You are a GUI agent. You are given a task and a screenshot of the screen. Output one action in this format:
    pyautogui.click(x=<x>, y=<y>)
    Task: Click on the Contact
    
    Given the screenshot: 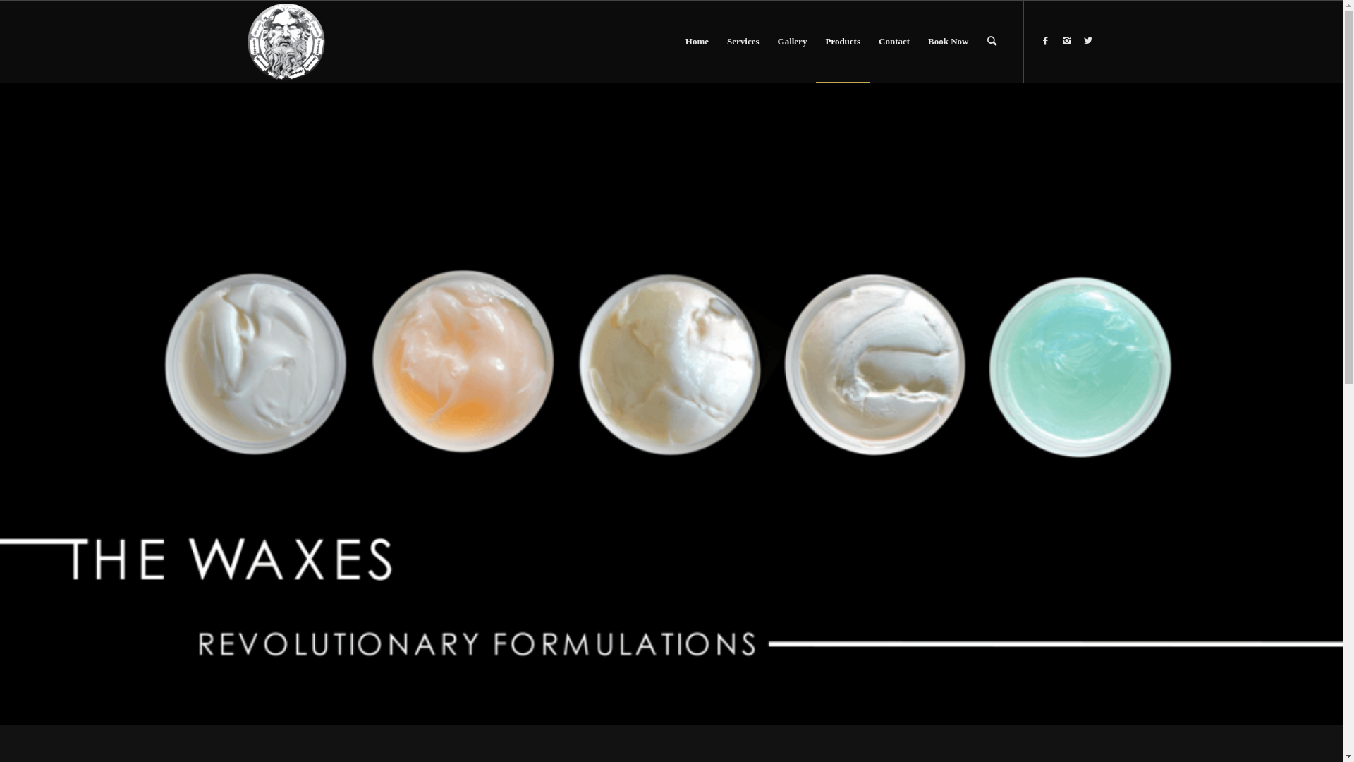 What is the action you would take?
    pyautogui.click(x=894, y=42)
    